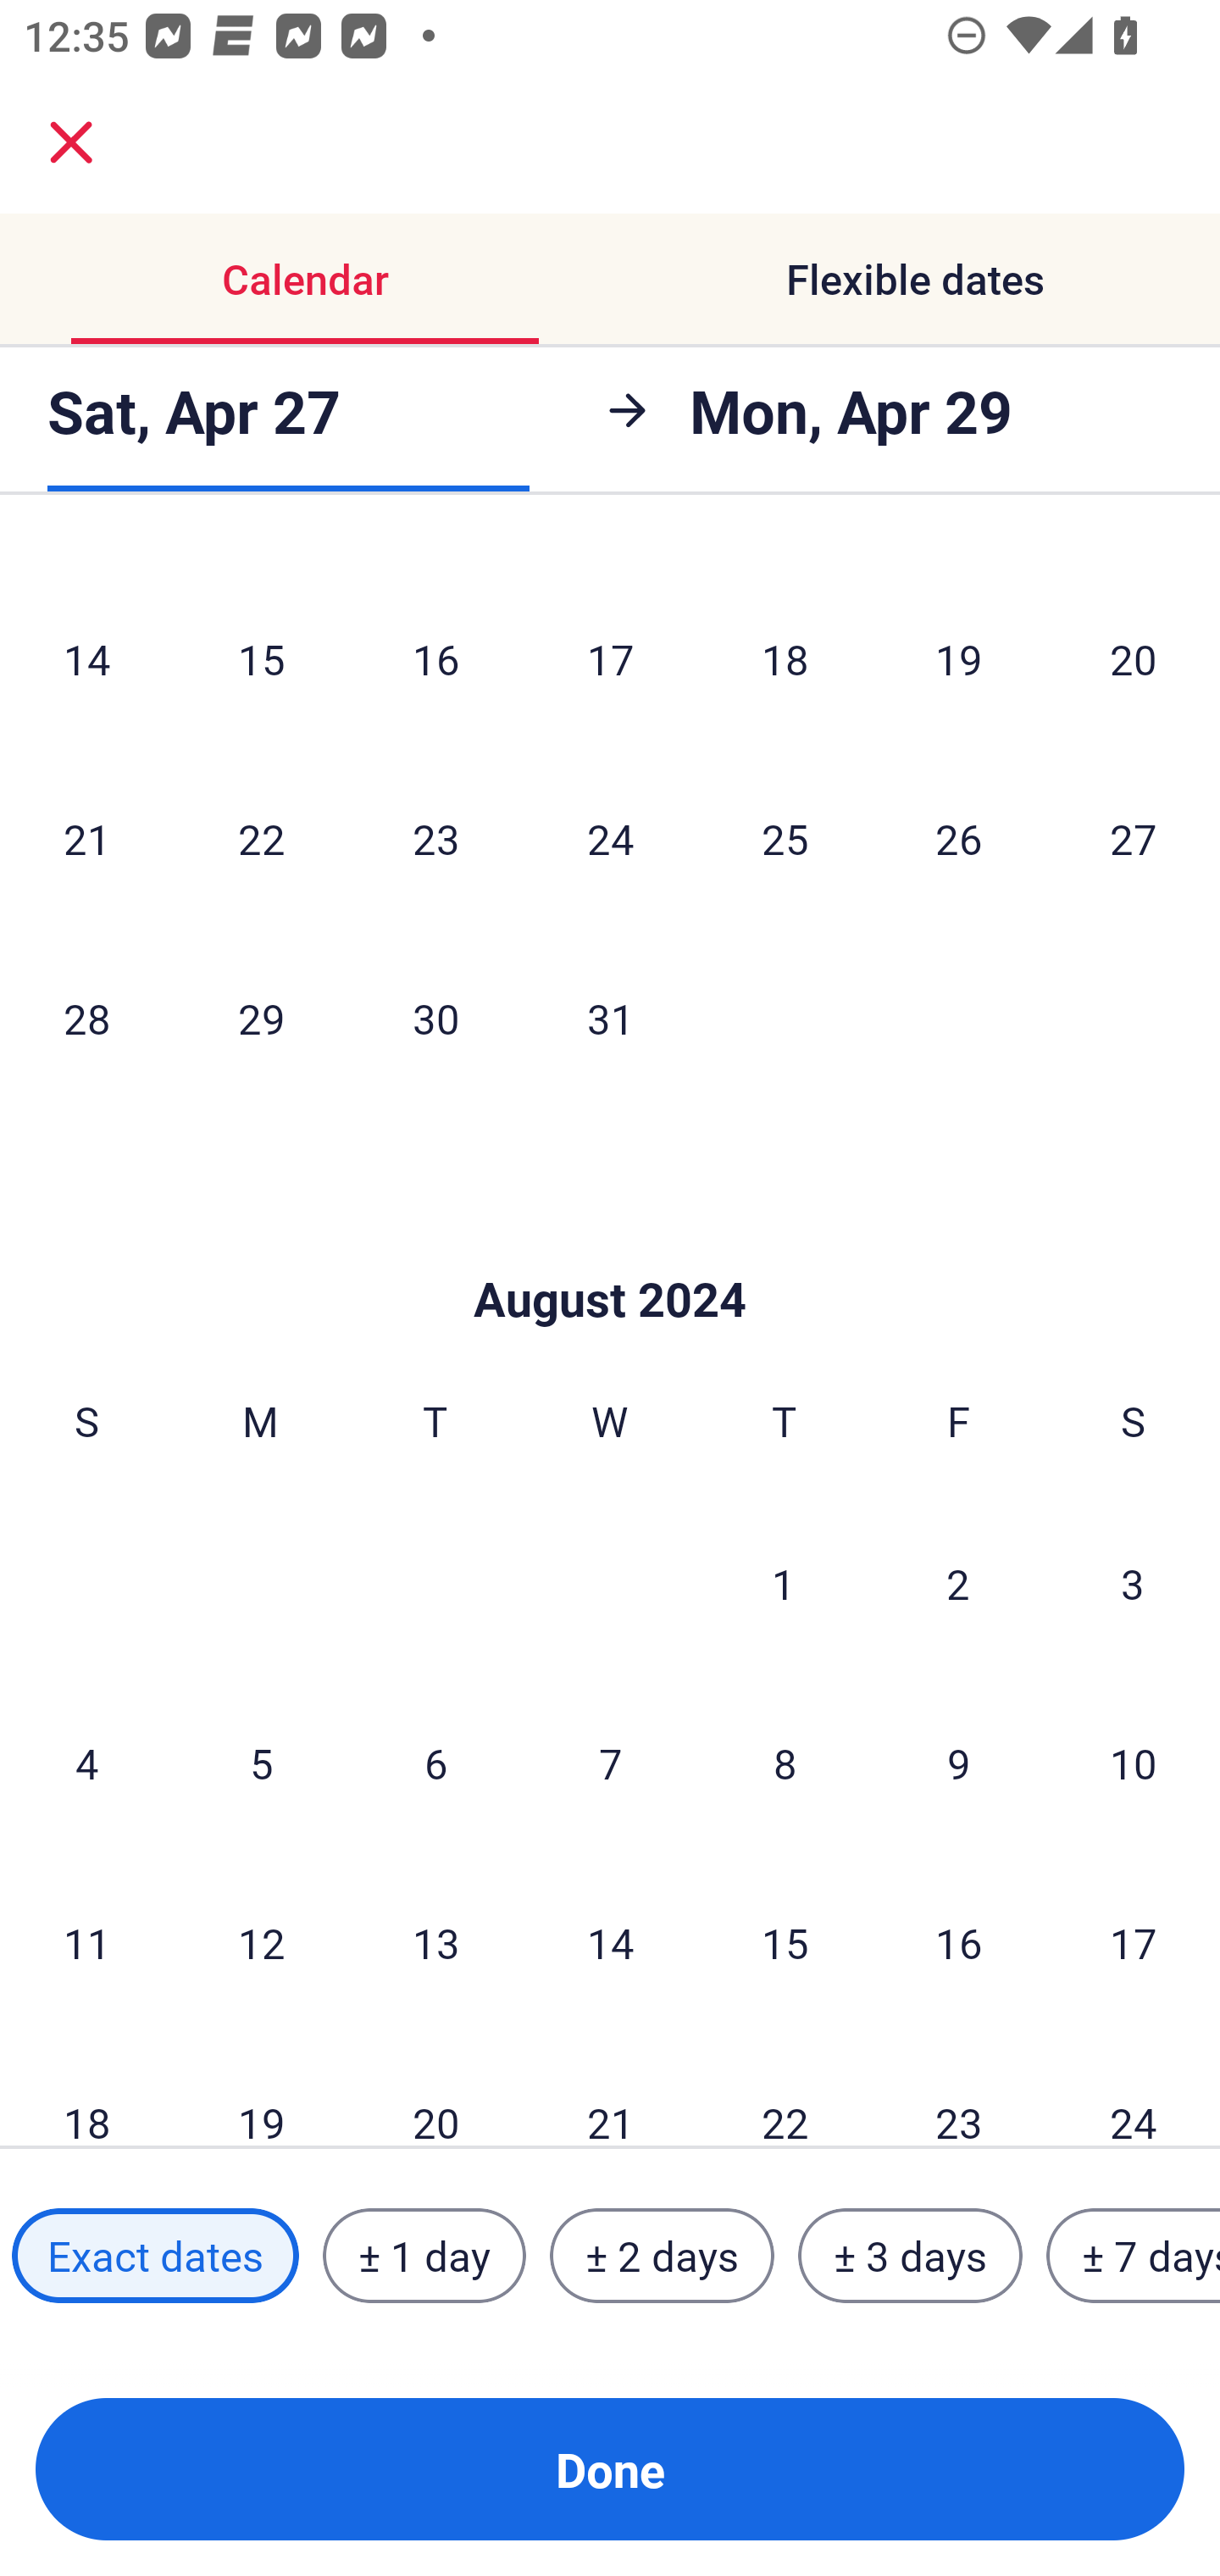 This screenshot has height=2576, width=1220. I want to click on 20 Saturday, July 20, 2024, so click(1134, 658).